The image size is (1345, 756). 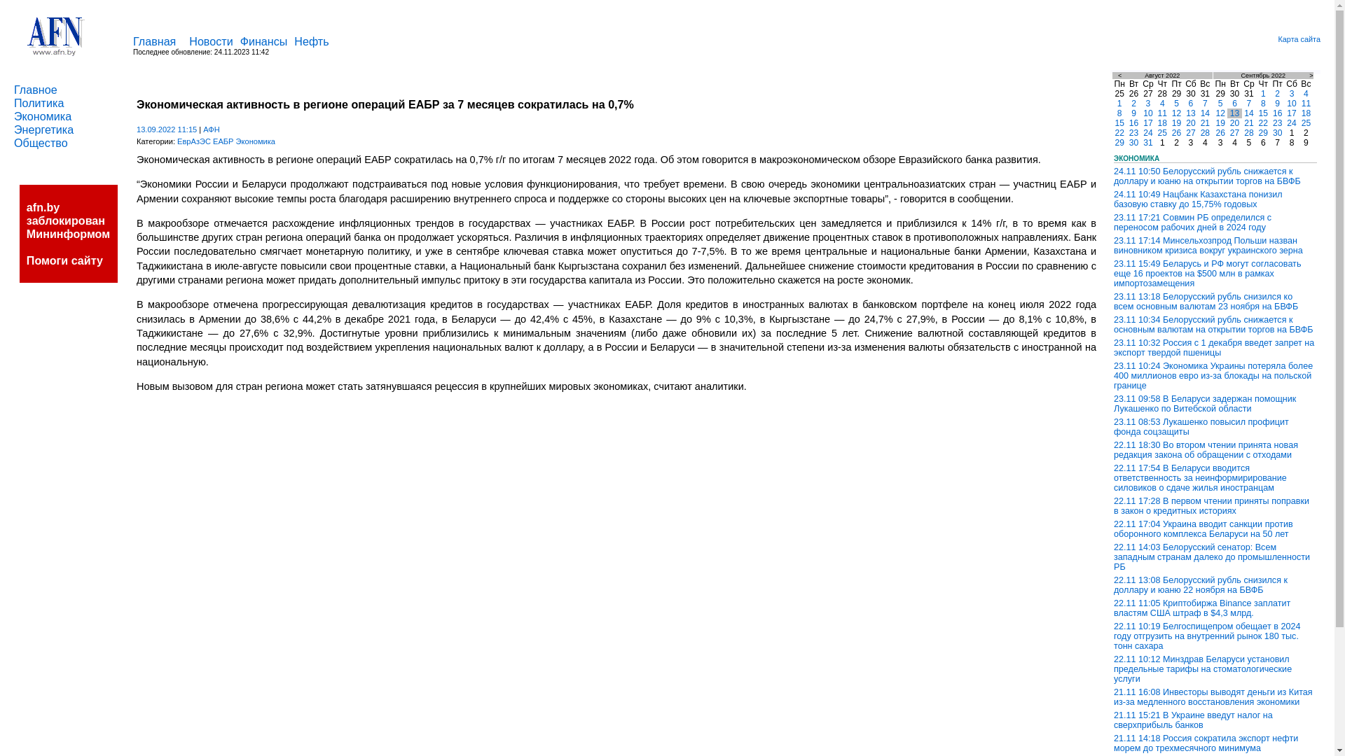 What do you see at coordinates (1306, 94) in the screenshot?
I see `4` at bounding box center [1306, 94].